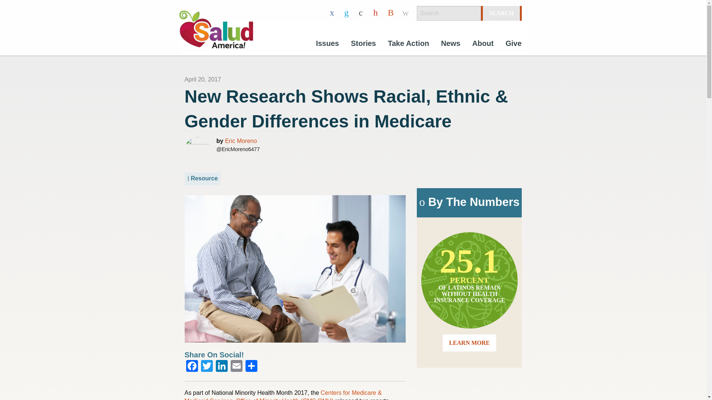 The image size is (712, 400). What do you see at coordinates (237, 367) in the screenshot?
I see `Email` at bounding box center [237, 367].